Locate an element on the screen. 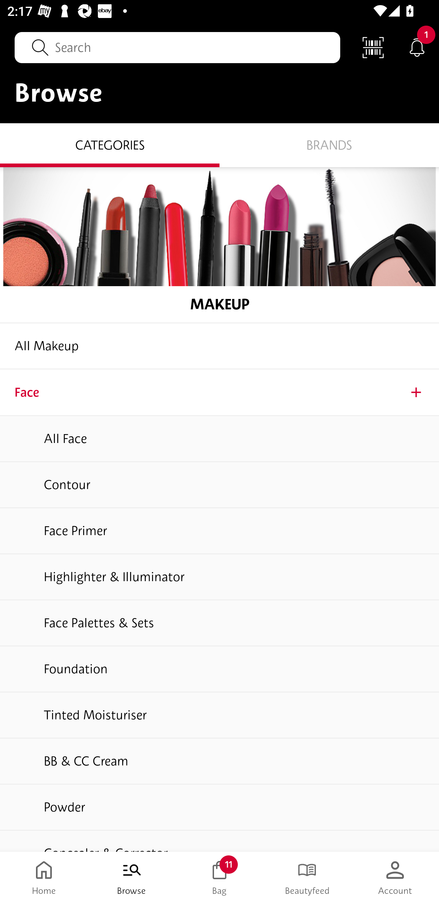 The image size is (439, 903). Notifications is located at coordinates (417, 47).